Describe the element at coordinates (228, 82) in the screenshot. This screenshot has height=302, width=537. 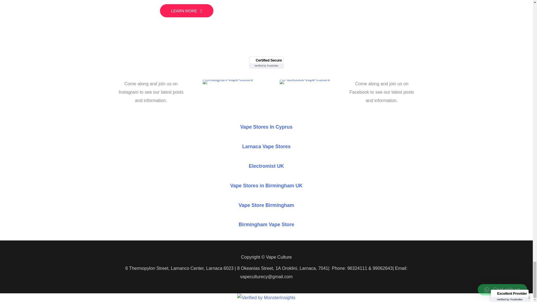
I see `Instagram-vape-culture` at that location.